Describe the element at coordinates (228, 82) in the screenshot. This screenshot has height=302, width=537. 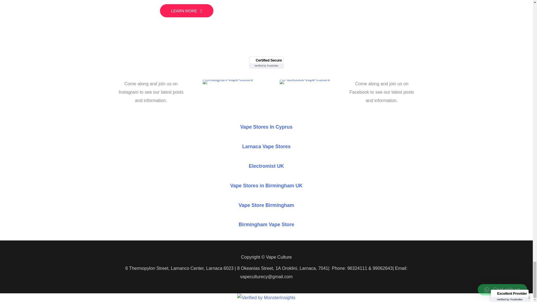
I see `Instagram-vape-culture` at that location.